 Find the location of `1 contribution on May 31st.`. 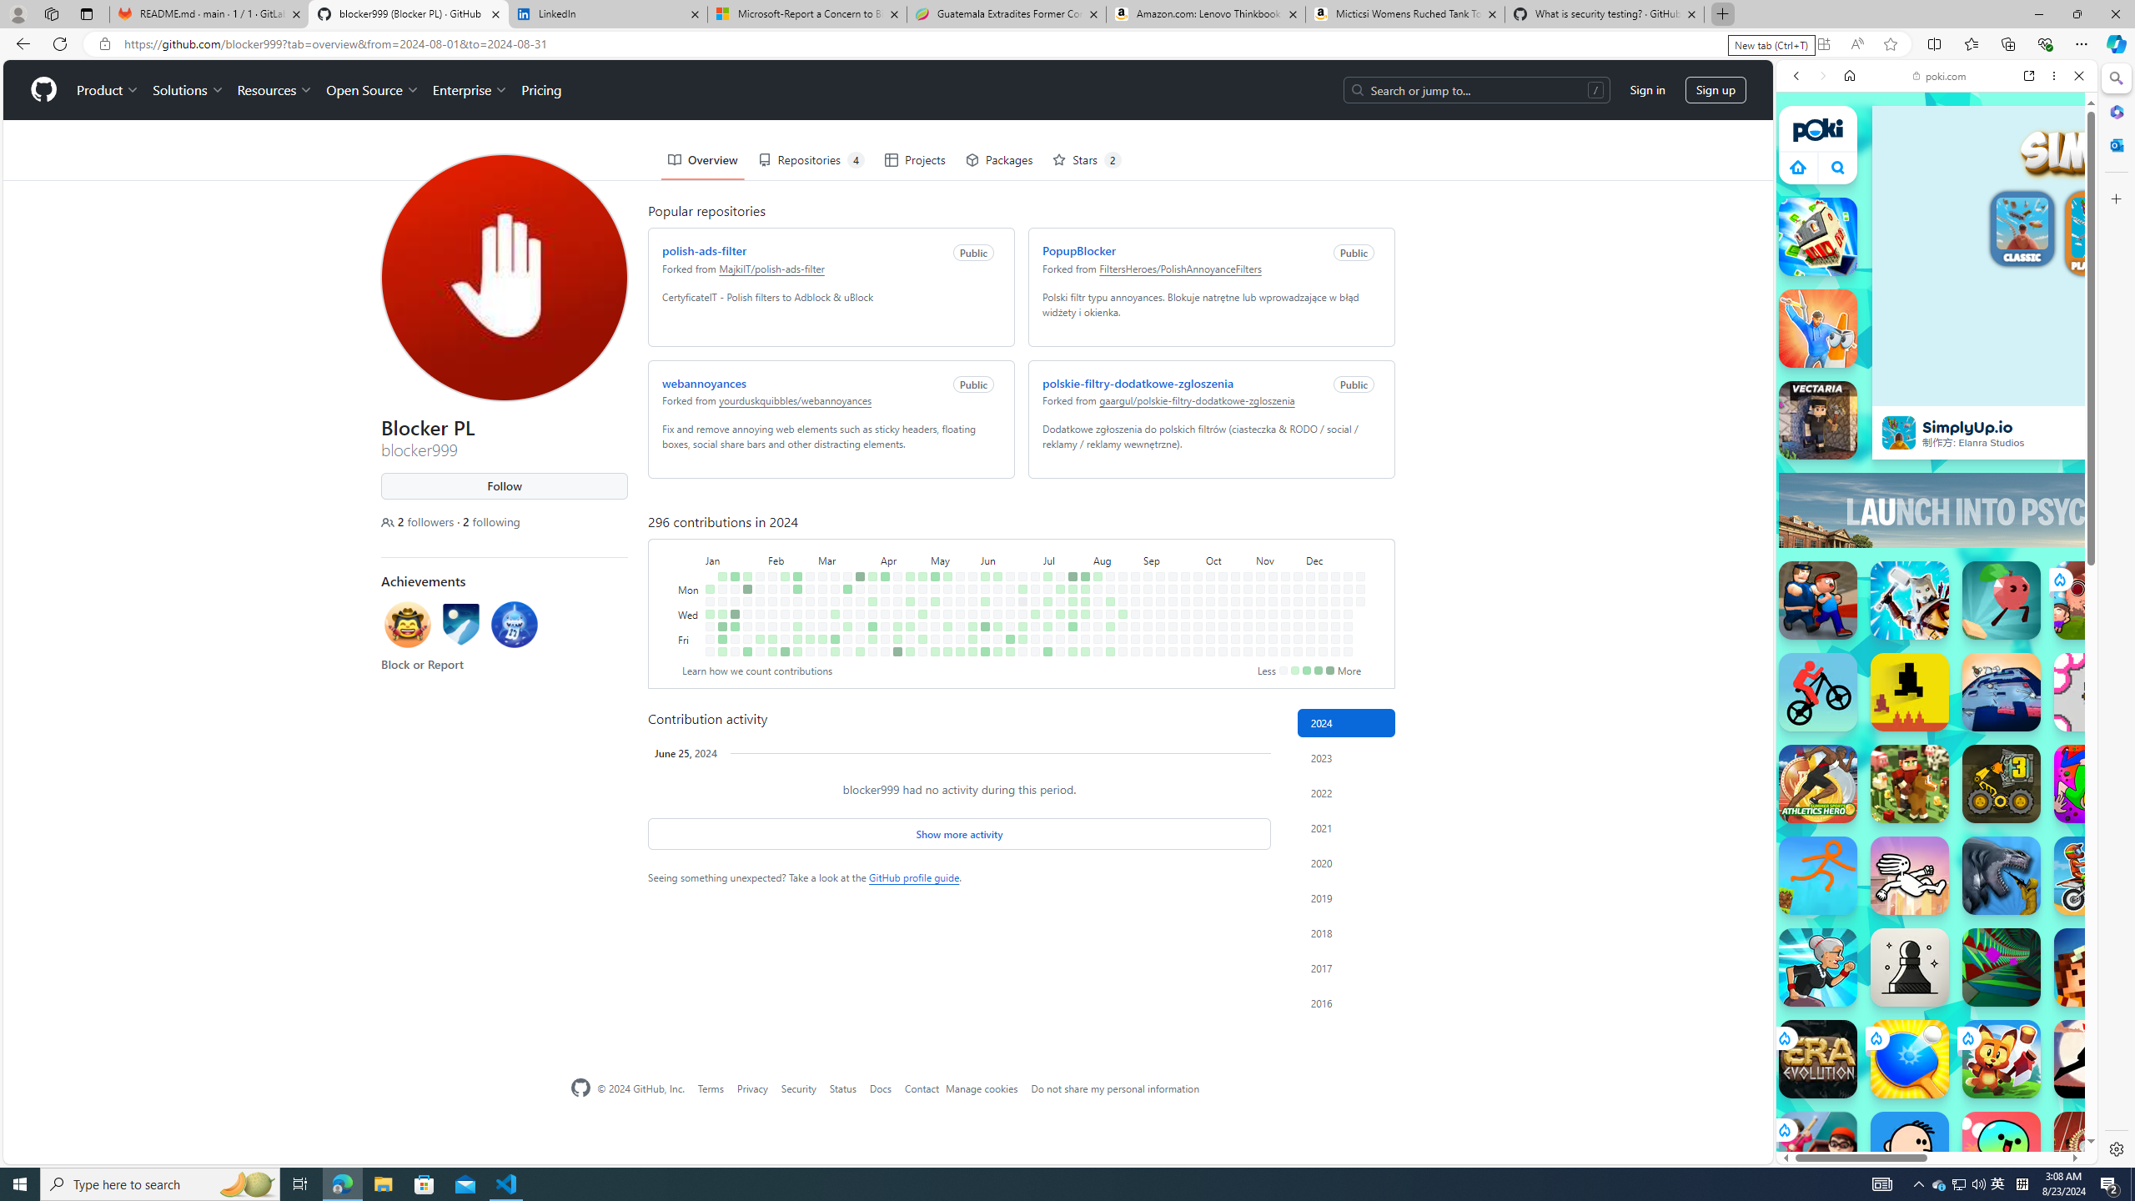

1 contribution on May 31st. is located at coordinates (973, 639).